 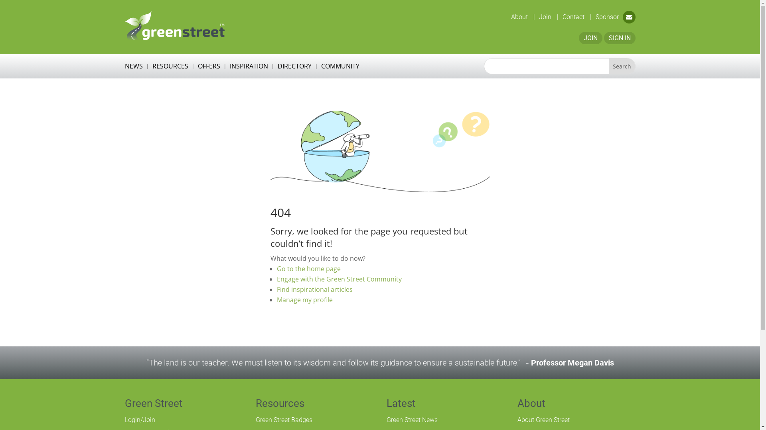 What do you see at coordinates (340, 68) in the screenshot?
I see `COMMUNITY` at bounding box center [340, 68].